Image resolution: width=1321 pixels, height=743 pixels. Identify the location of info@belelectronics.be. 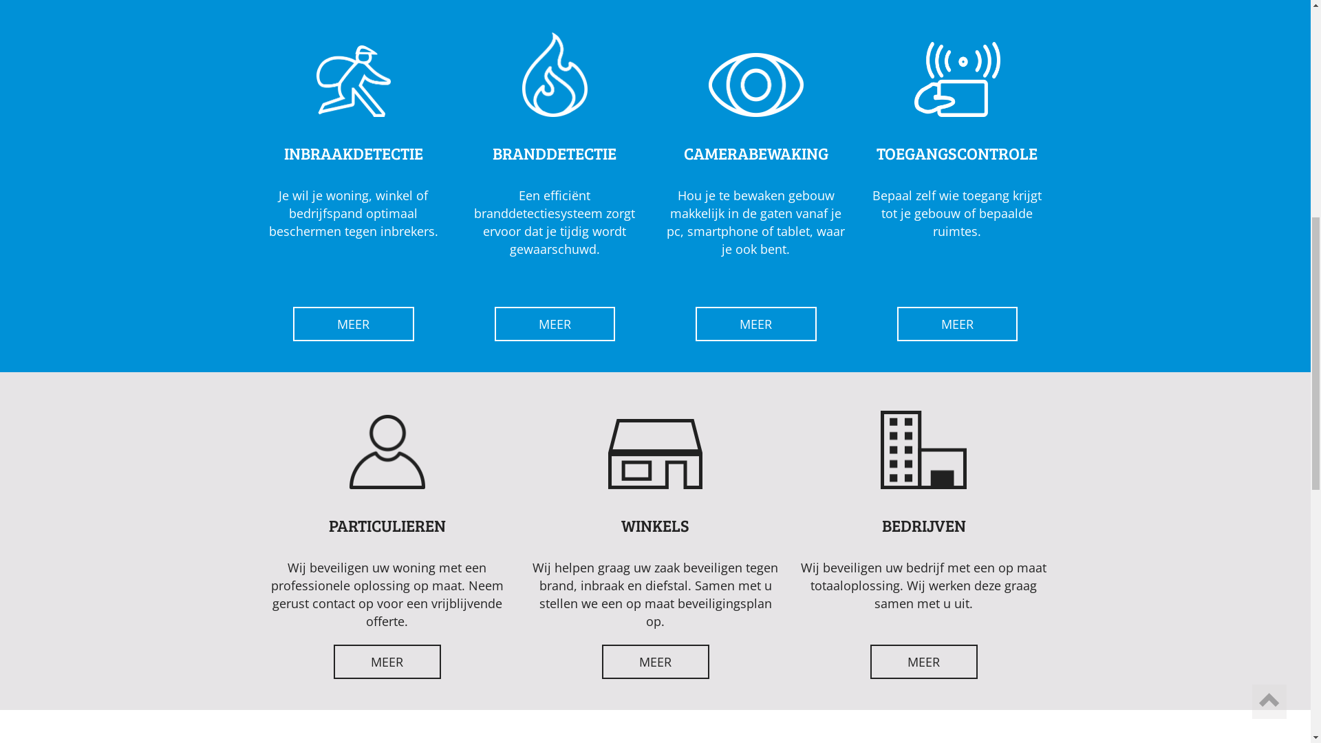
(322, 15).